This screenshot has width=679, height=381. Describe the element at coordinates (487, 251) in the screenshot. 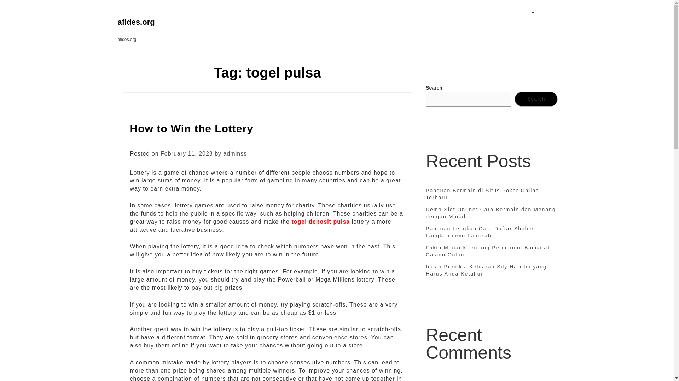

I see `Fakta Menarik tentang Permainan Baccarat Casino Online` at that location.